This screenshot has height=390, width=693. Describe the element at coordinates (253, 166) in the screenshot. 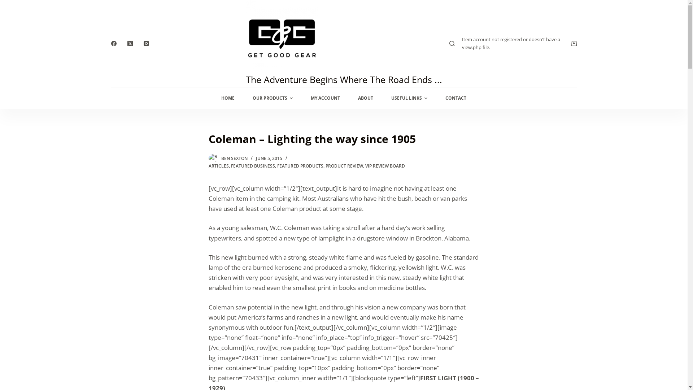

I see `FEATURED BUSINESS` at that location.